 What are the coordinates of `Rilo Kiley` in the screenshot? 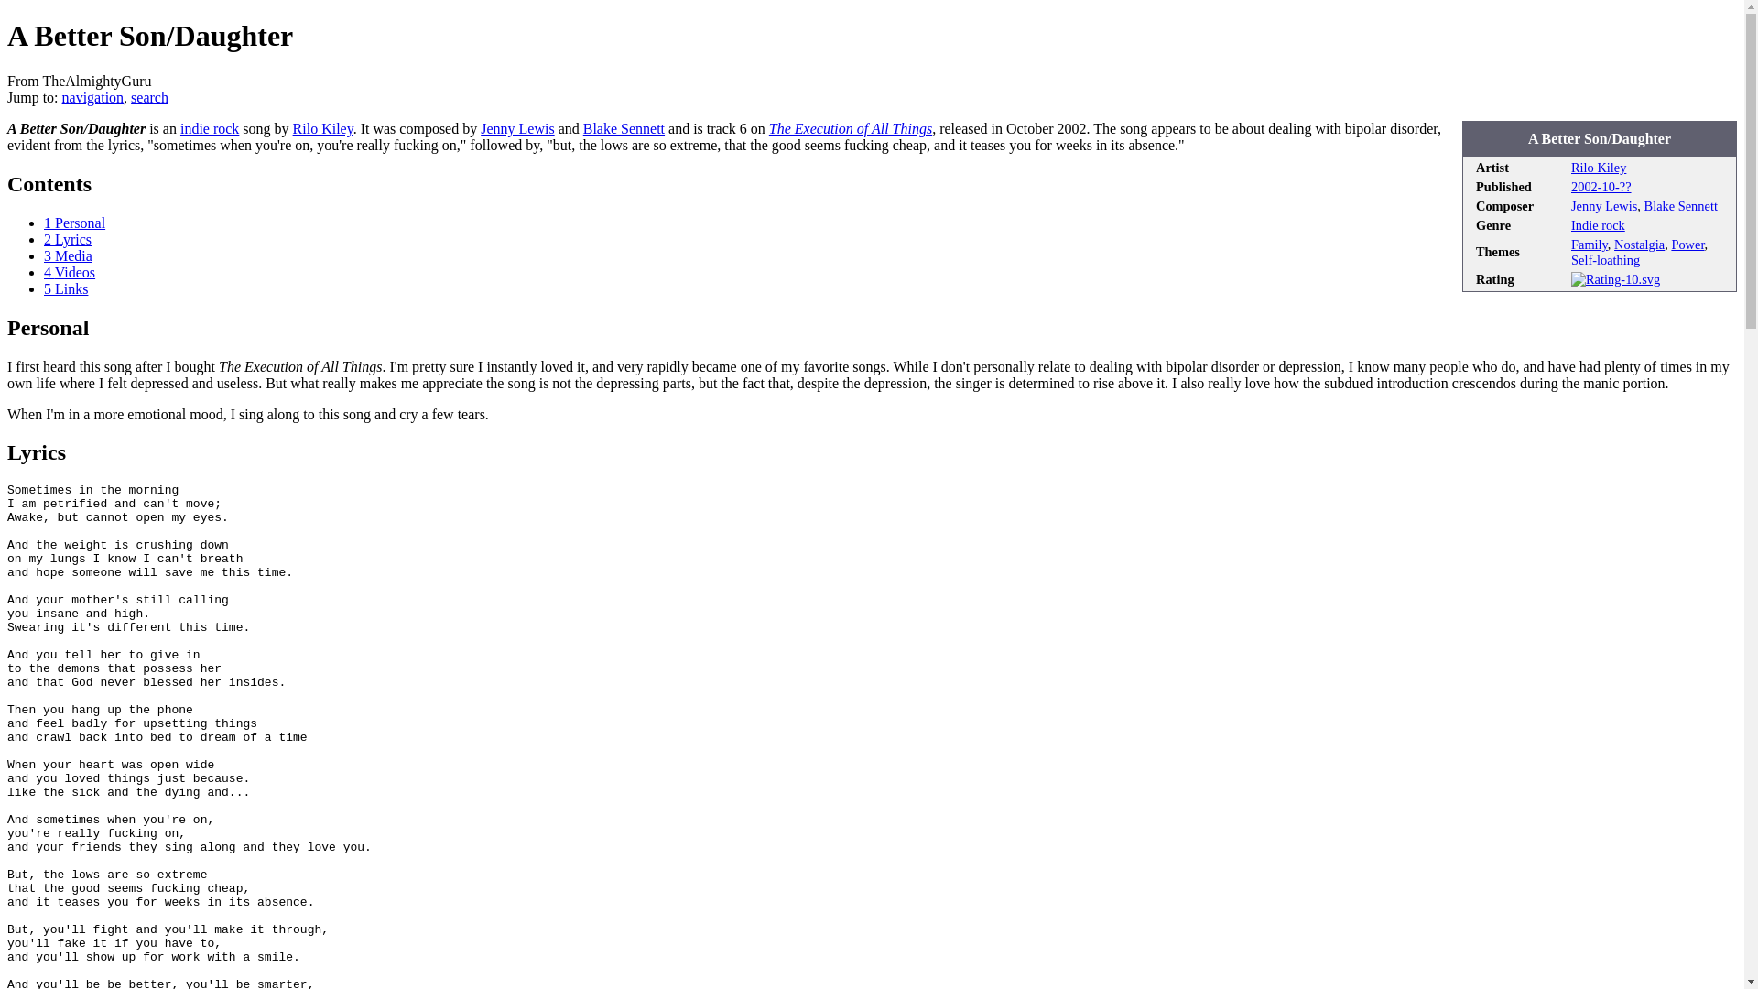 It's located at (322, 128).